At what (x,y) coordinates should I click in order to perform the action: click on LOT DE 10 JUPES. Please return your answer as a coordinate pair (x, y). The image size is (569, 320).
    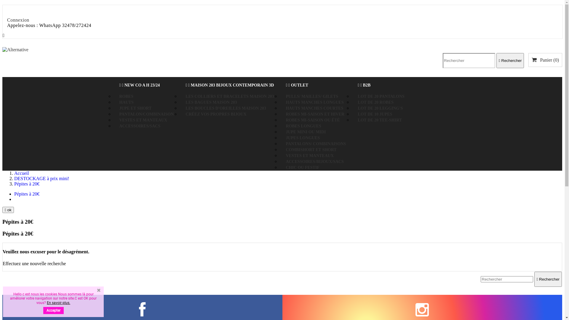
    Looking at the image, I should click on (375, 114).